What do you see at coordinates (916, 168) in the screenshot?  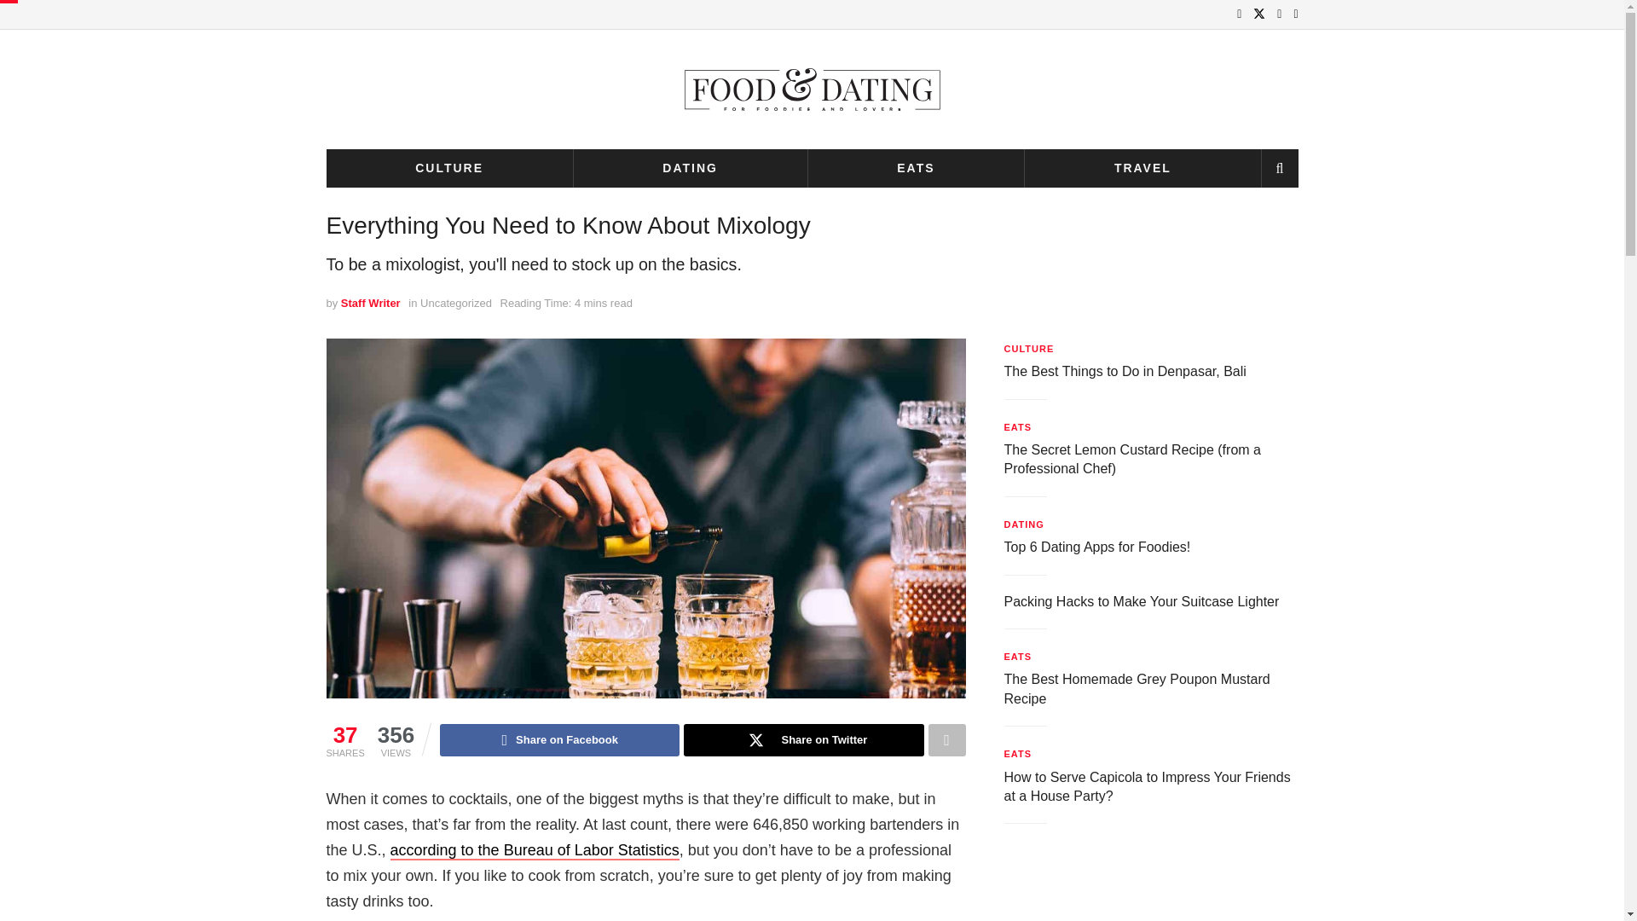 I see `EATS` at bounding box center [916, 168].